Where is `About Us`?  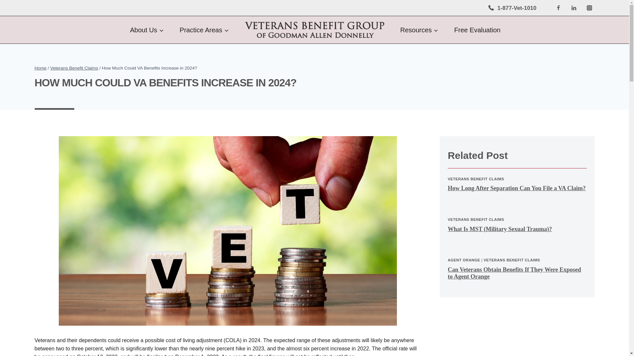
About Us is located at coordinates (147, 30).